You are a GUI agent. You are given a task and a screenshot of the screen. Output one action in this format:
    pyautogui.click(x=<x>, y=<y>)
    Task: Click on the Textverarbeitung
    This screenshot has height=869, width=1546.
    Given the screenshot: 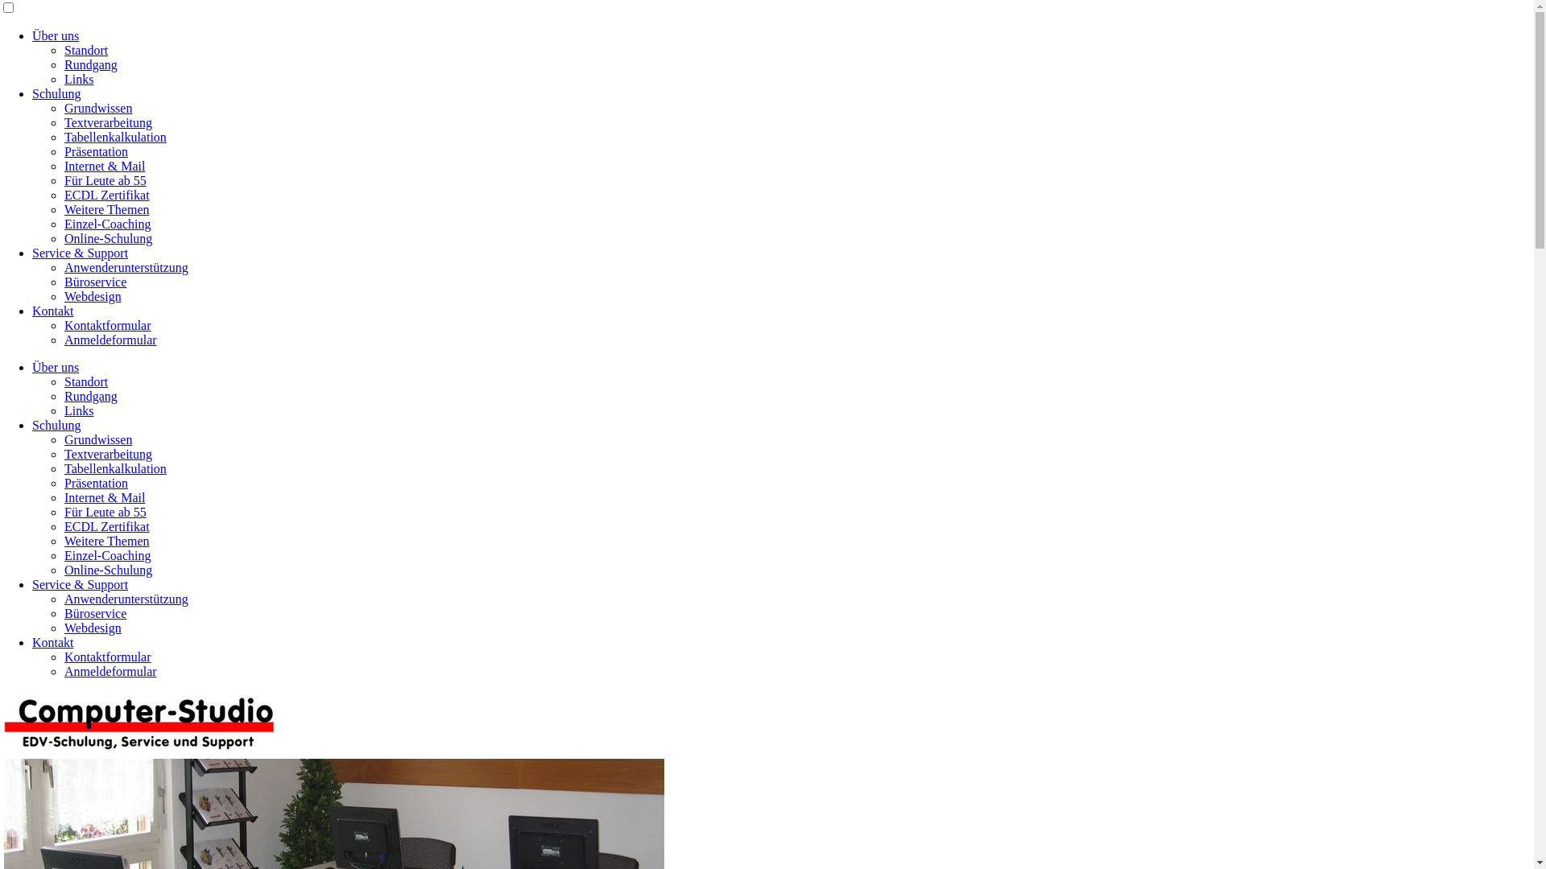 What is the action you would take?
    pyautogui.click(x=108, y=122)
    